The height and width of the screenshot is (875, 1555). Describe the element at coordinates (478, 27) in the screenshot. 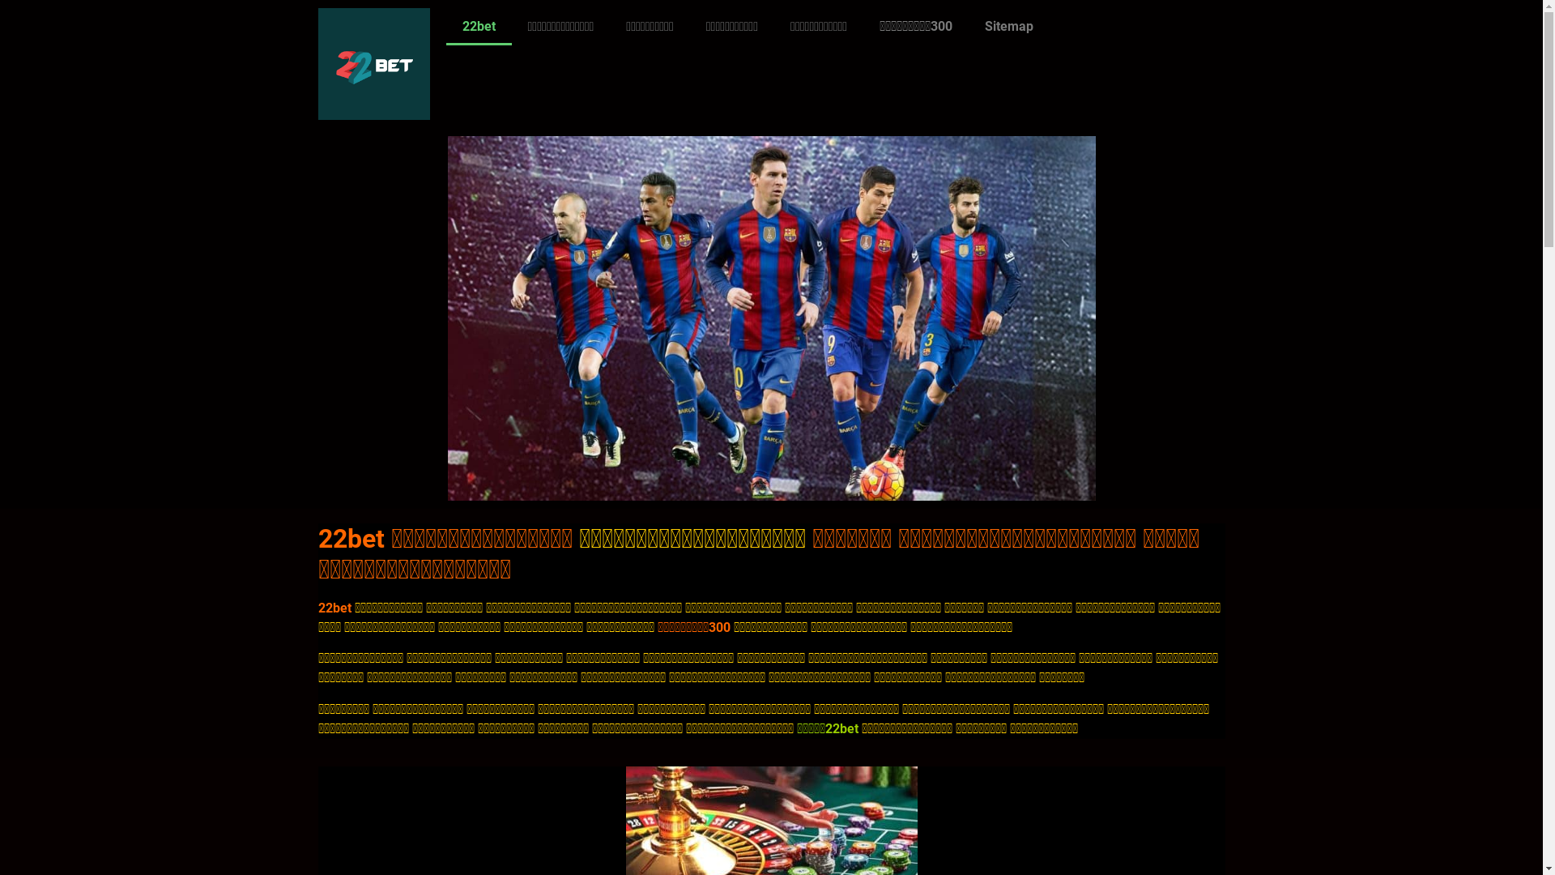

I see `22bet` at that location.